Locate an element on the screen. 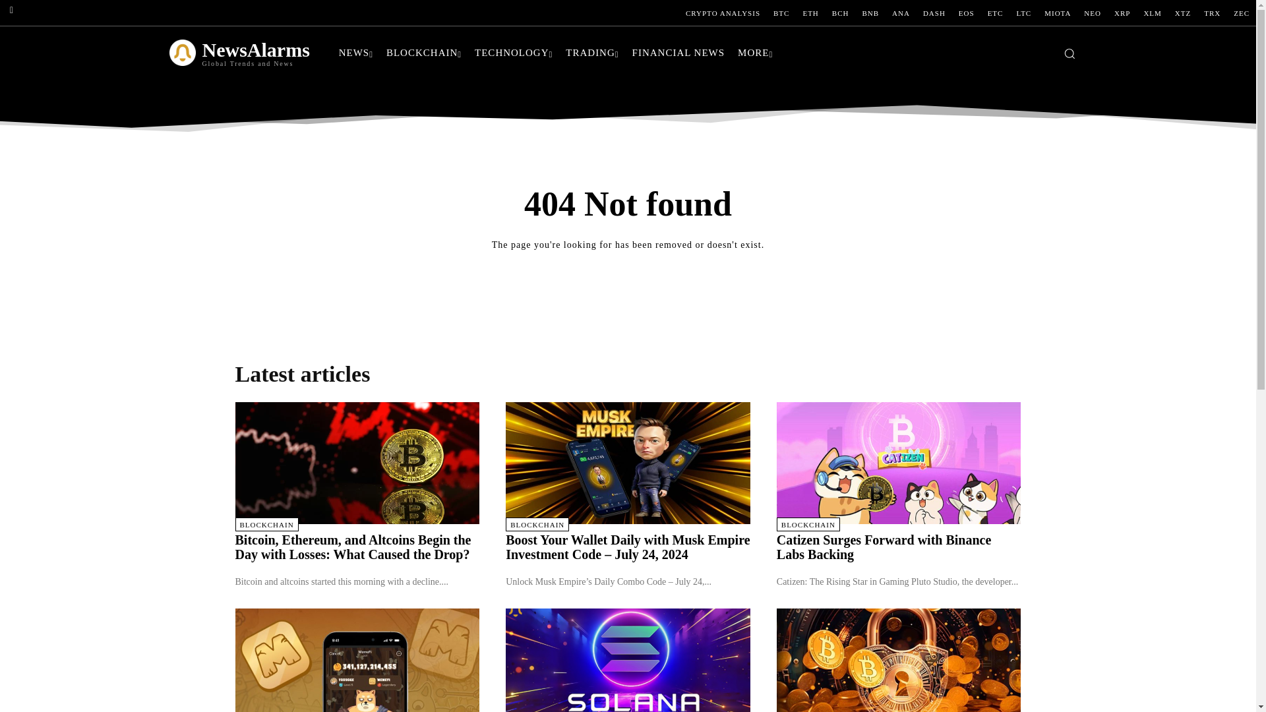 This screenshot has width=1266, height=712. BTC is located at coordinates (781, 13).